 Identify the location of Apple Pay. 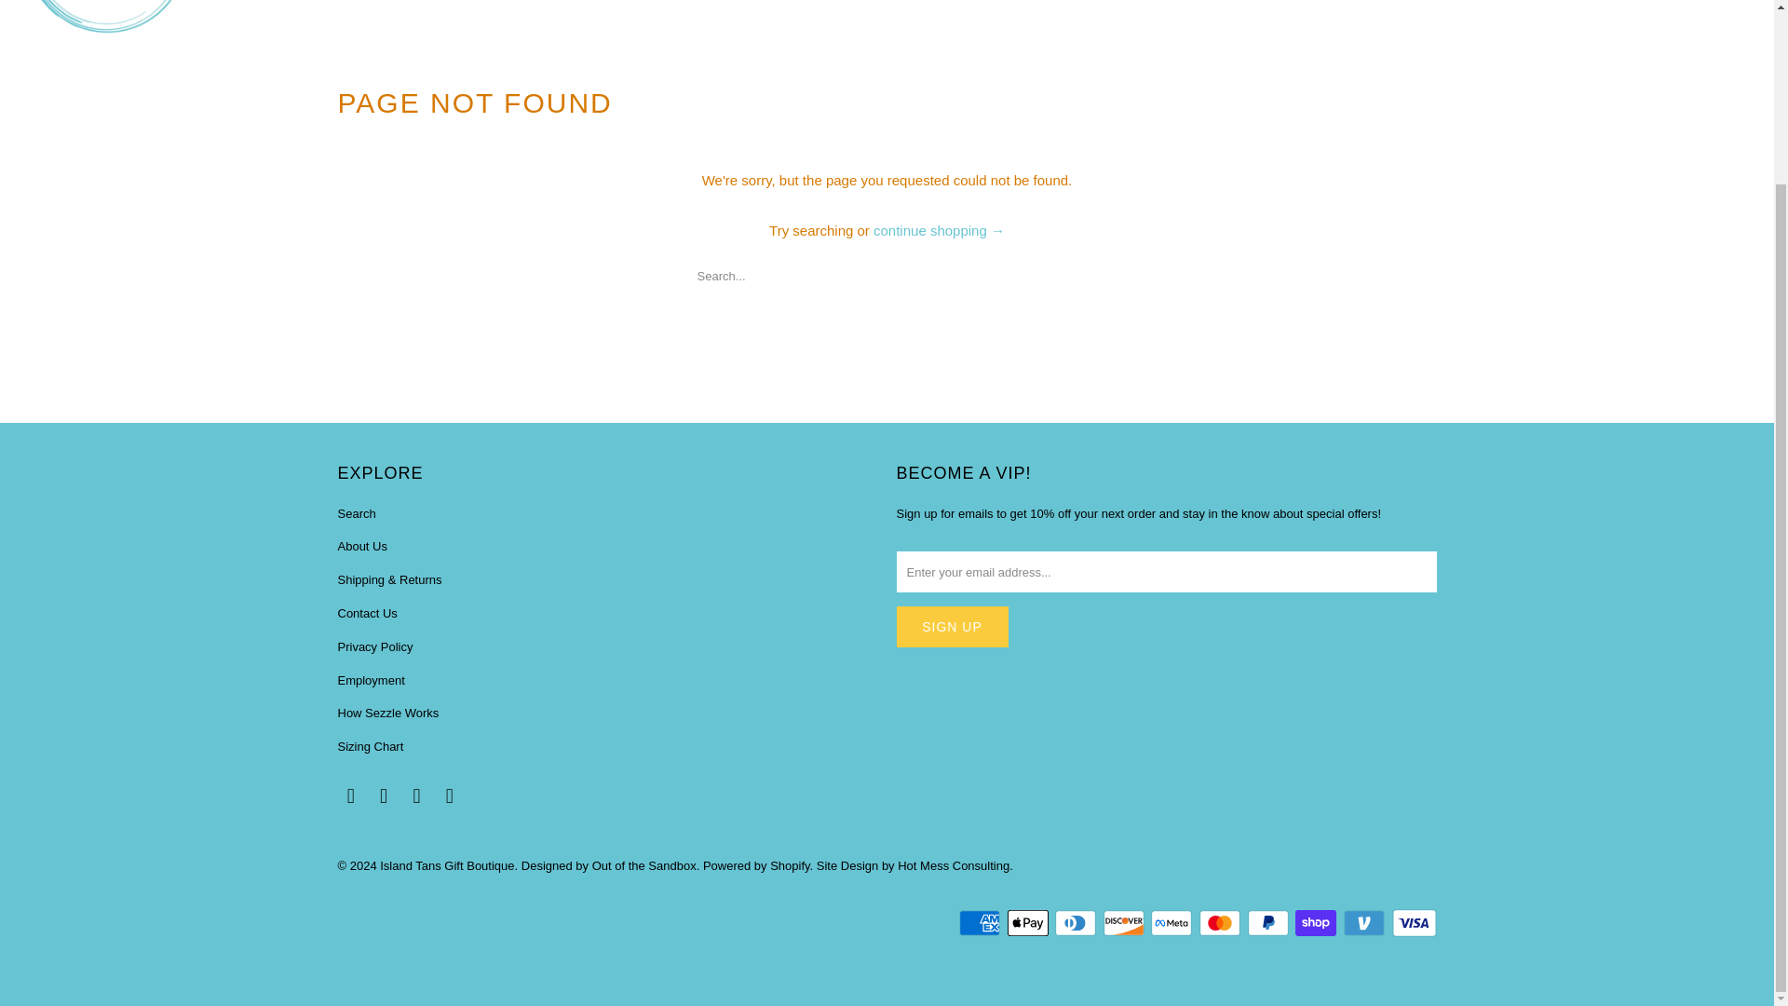
(1030, 922).